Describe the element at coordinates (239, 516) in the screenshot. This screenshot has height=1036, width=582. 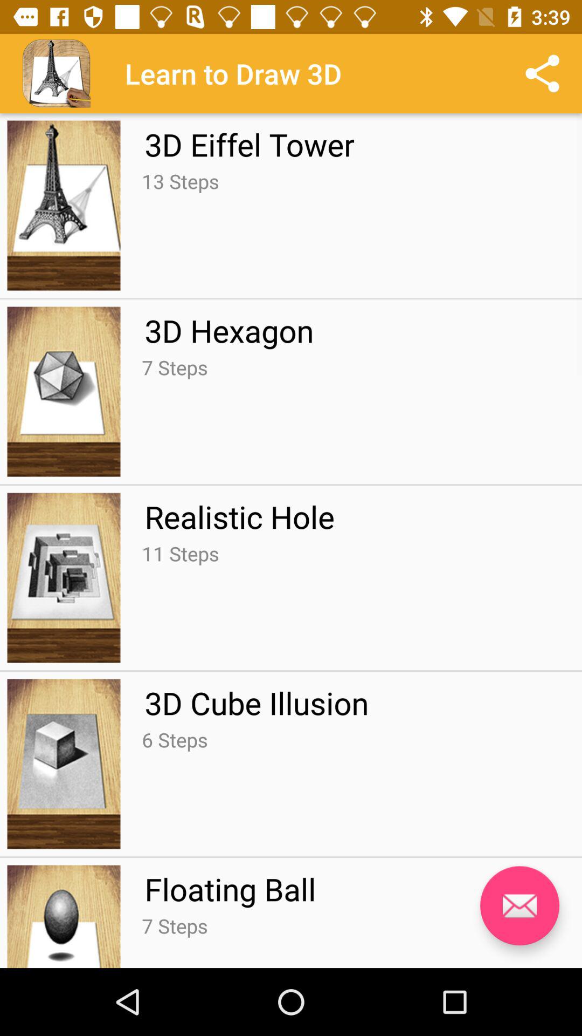
I see `click item below the 7 steps icon` at that location.